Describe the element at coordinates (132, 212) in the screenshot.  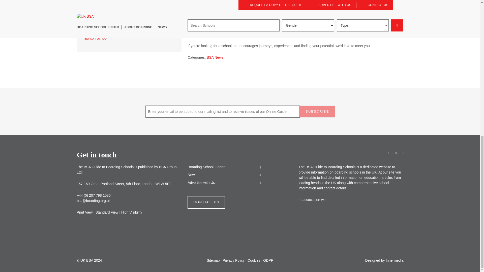
I see `Switch to High Visibility` at that location.